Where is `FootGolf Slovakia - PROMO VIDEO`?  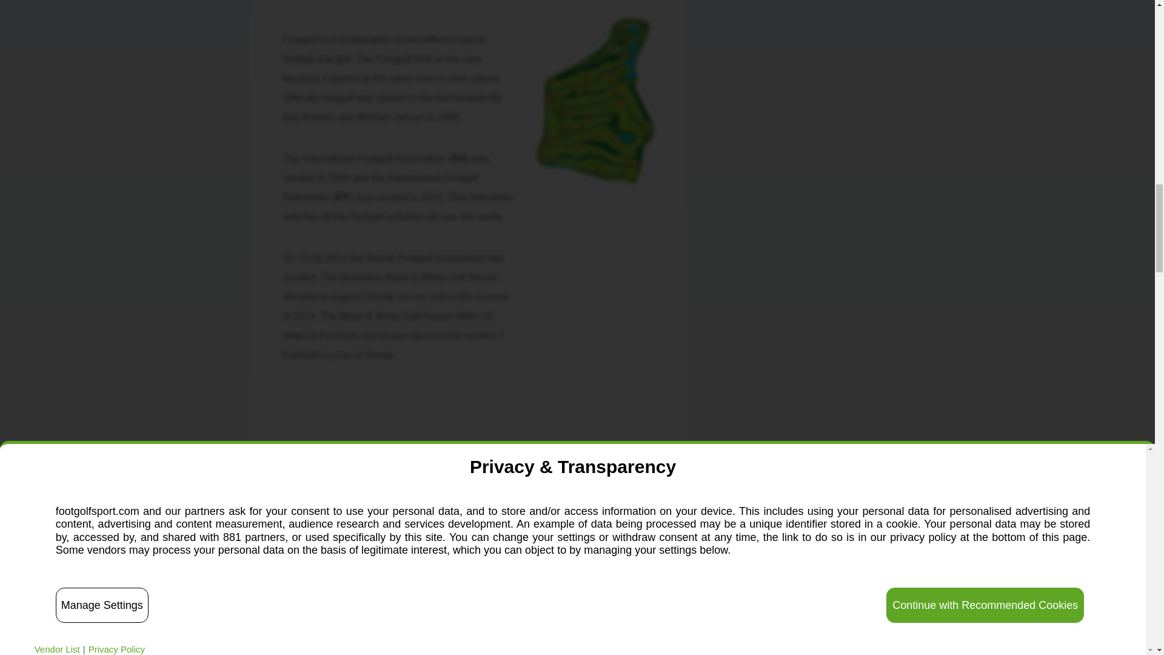 FootGolf Slovakia - PROMO VIDEO is located at coordinates (468, 482).